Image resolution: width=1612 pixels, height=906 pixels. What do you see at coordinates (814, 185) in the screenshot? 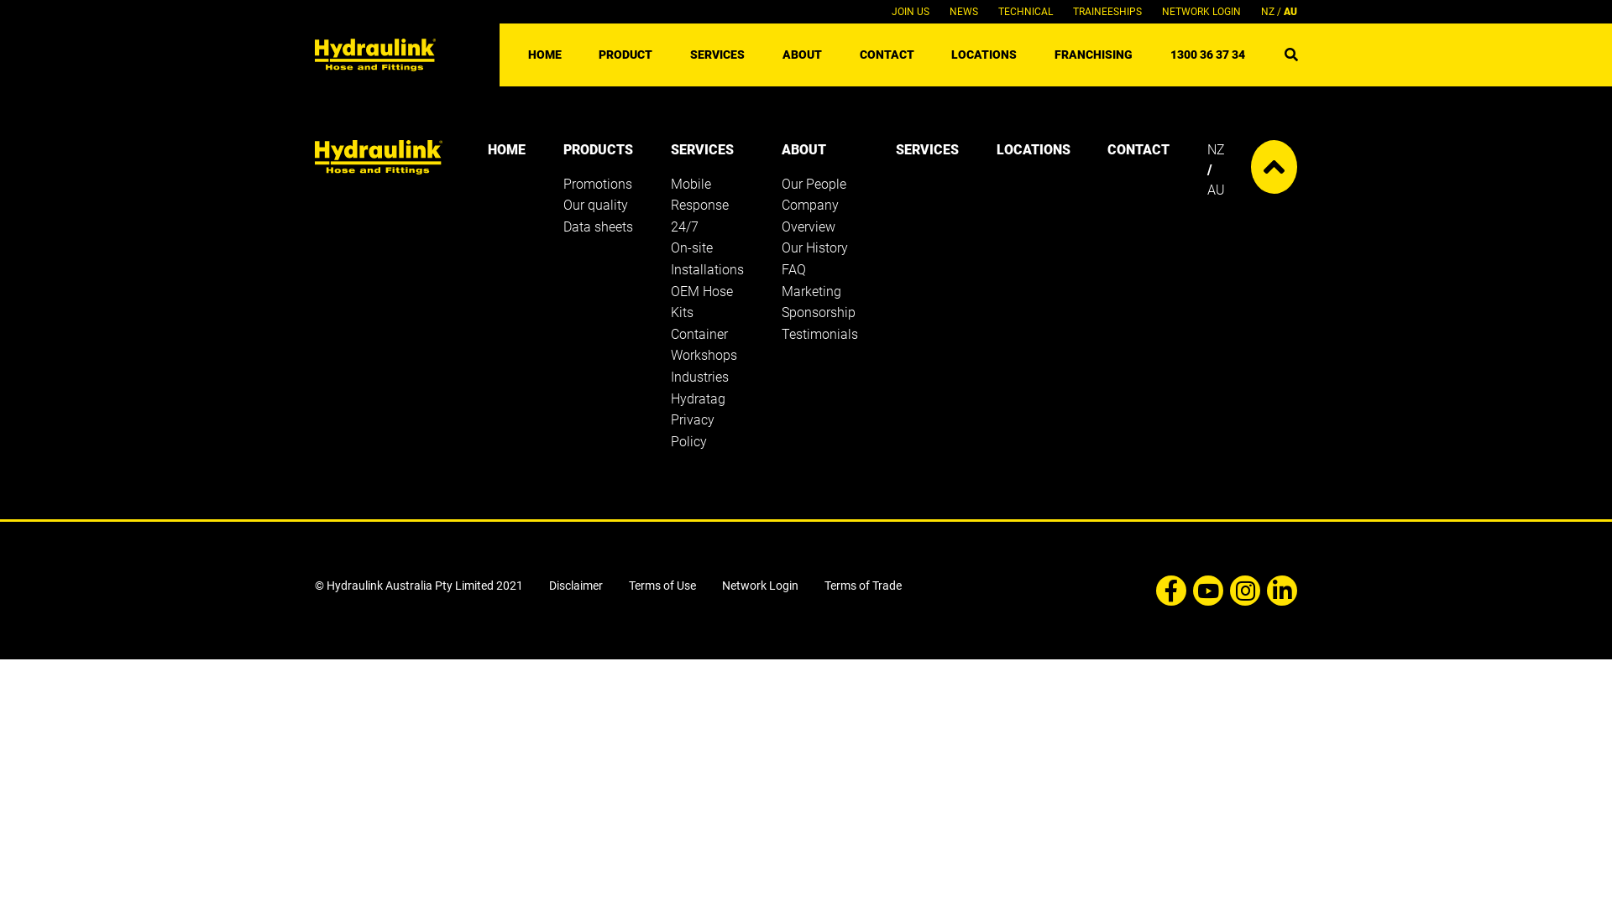
I see `Our People` at bounding box center [814, 185].